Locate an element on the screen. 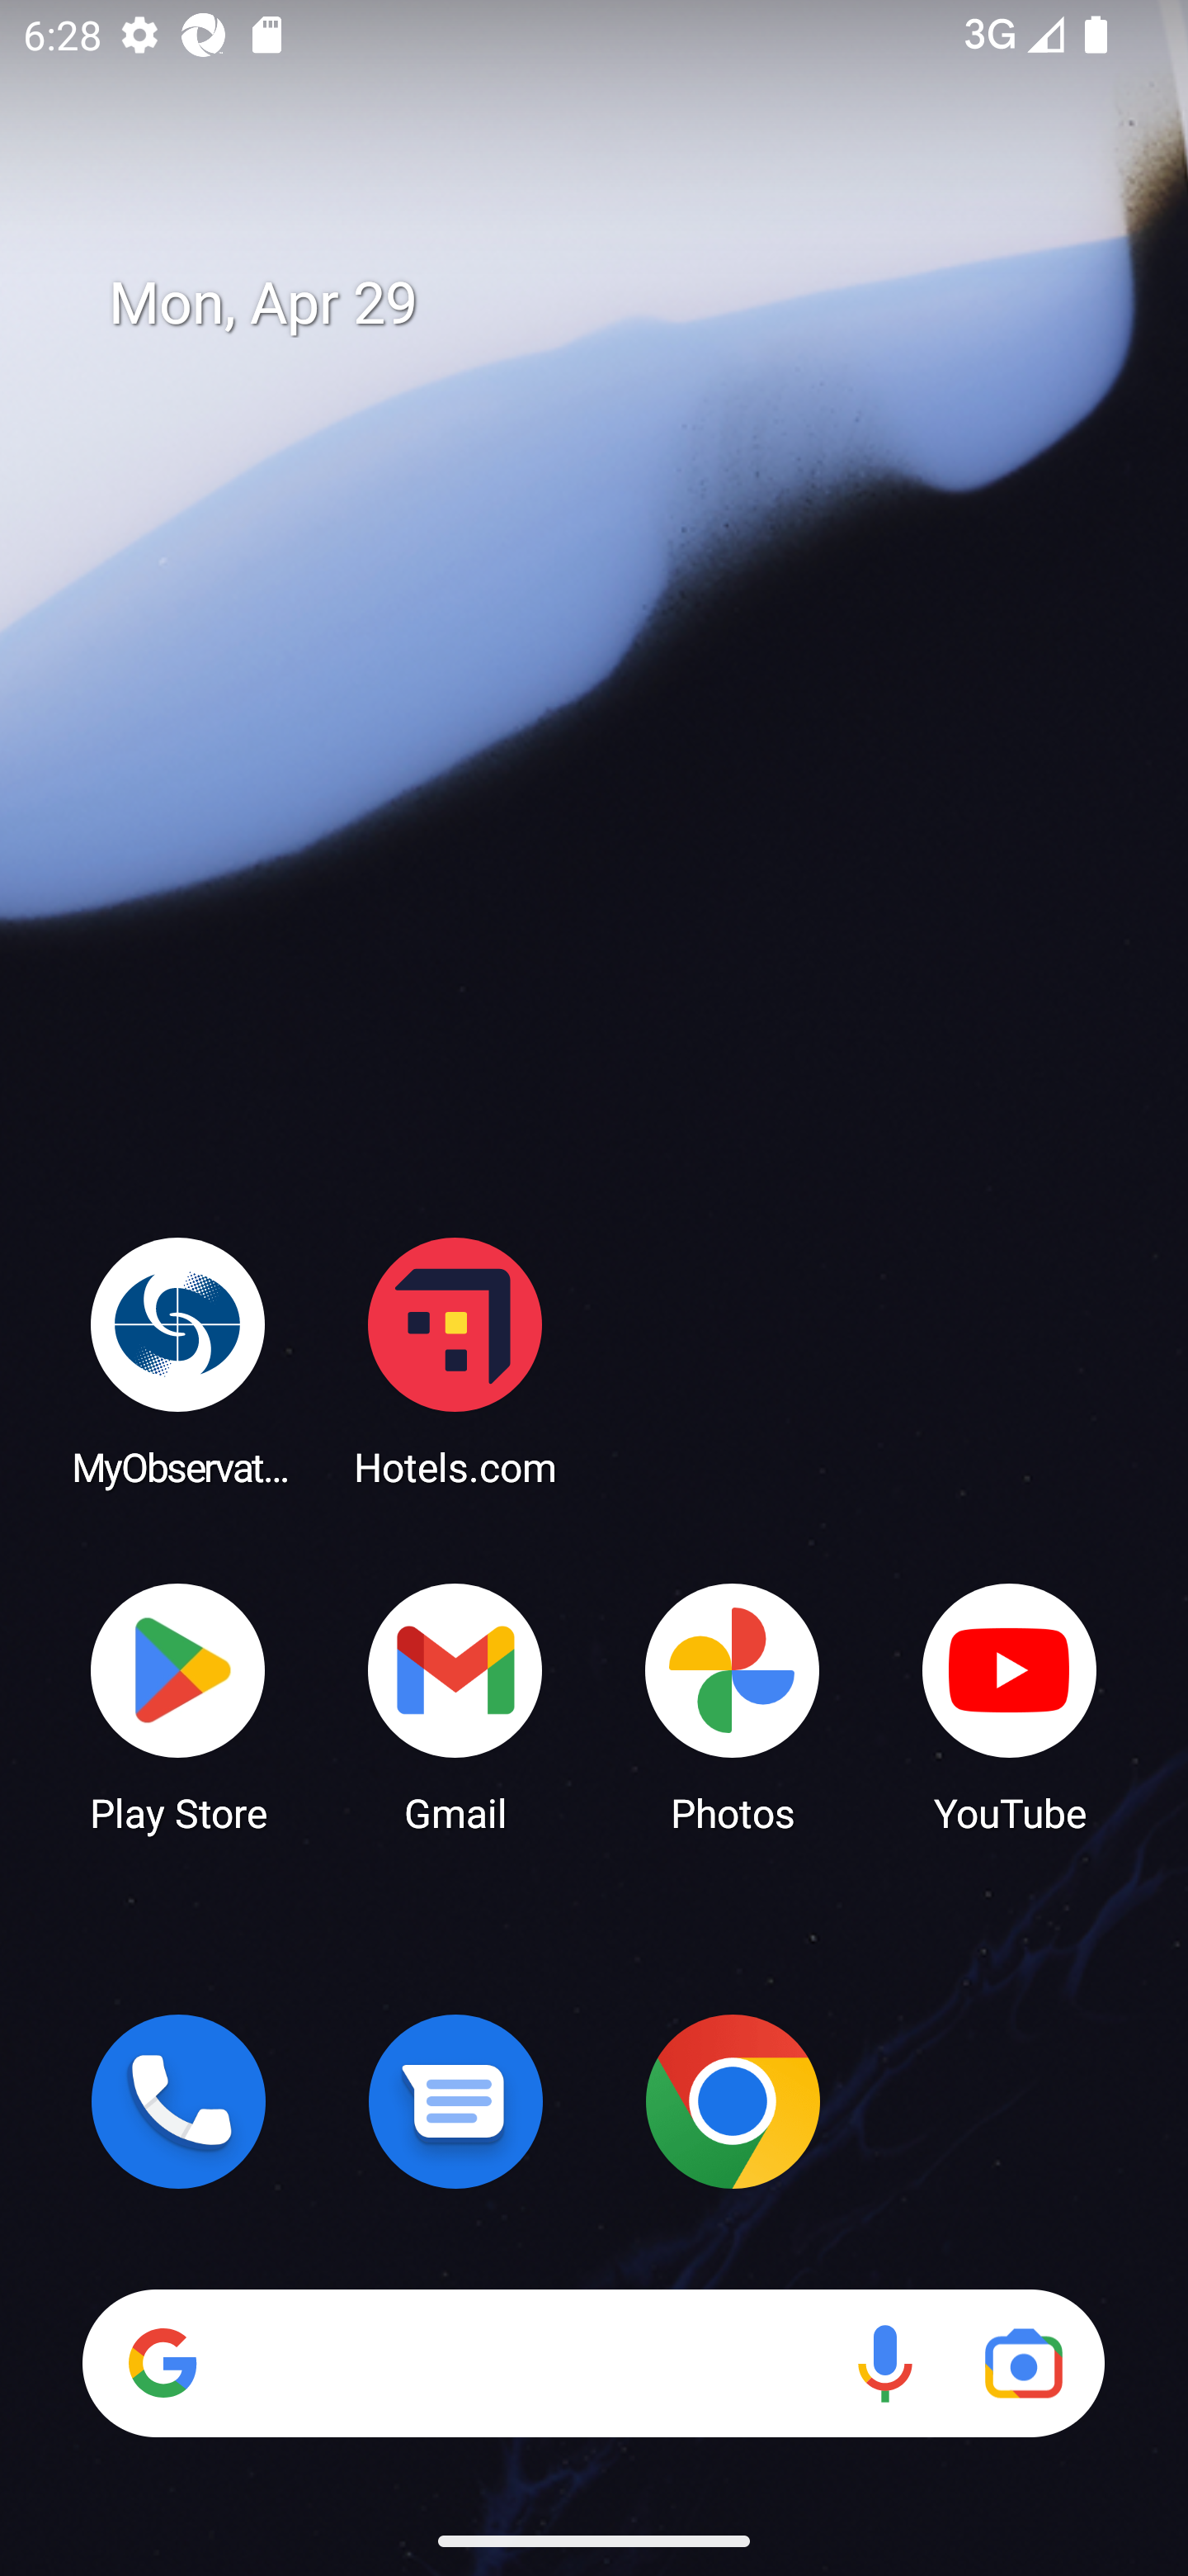  Chrome is located at coordinates (733, 2101).